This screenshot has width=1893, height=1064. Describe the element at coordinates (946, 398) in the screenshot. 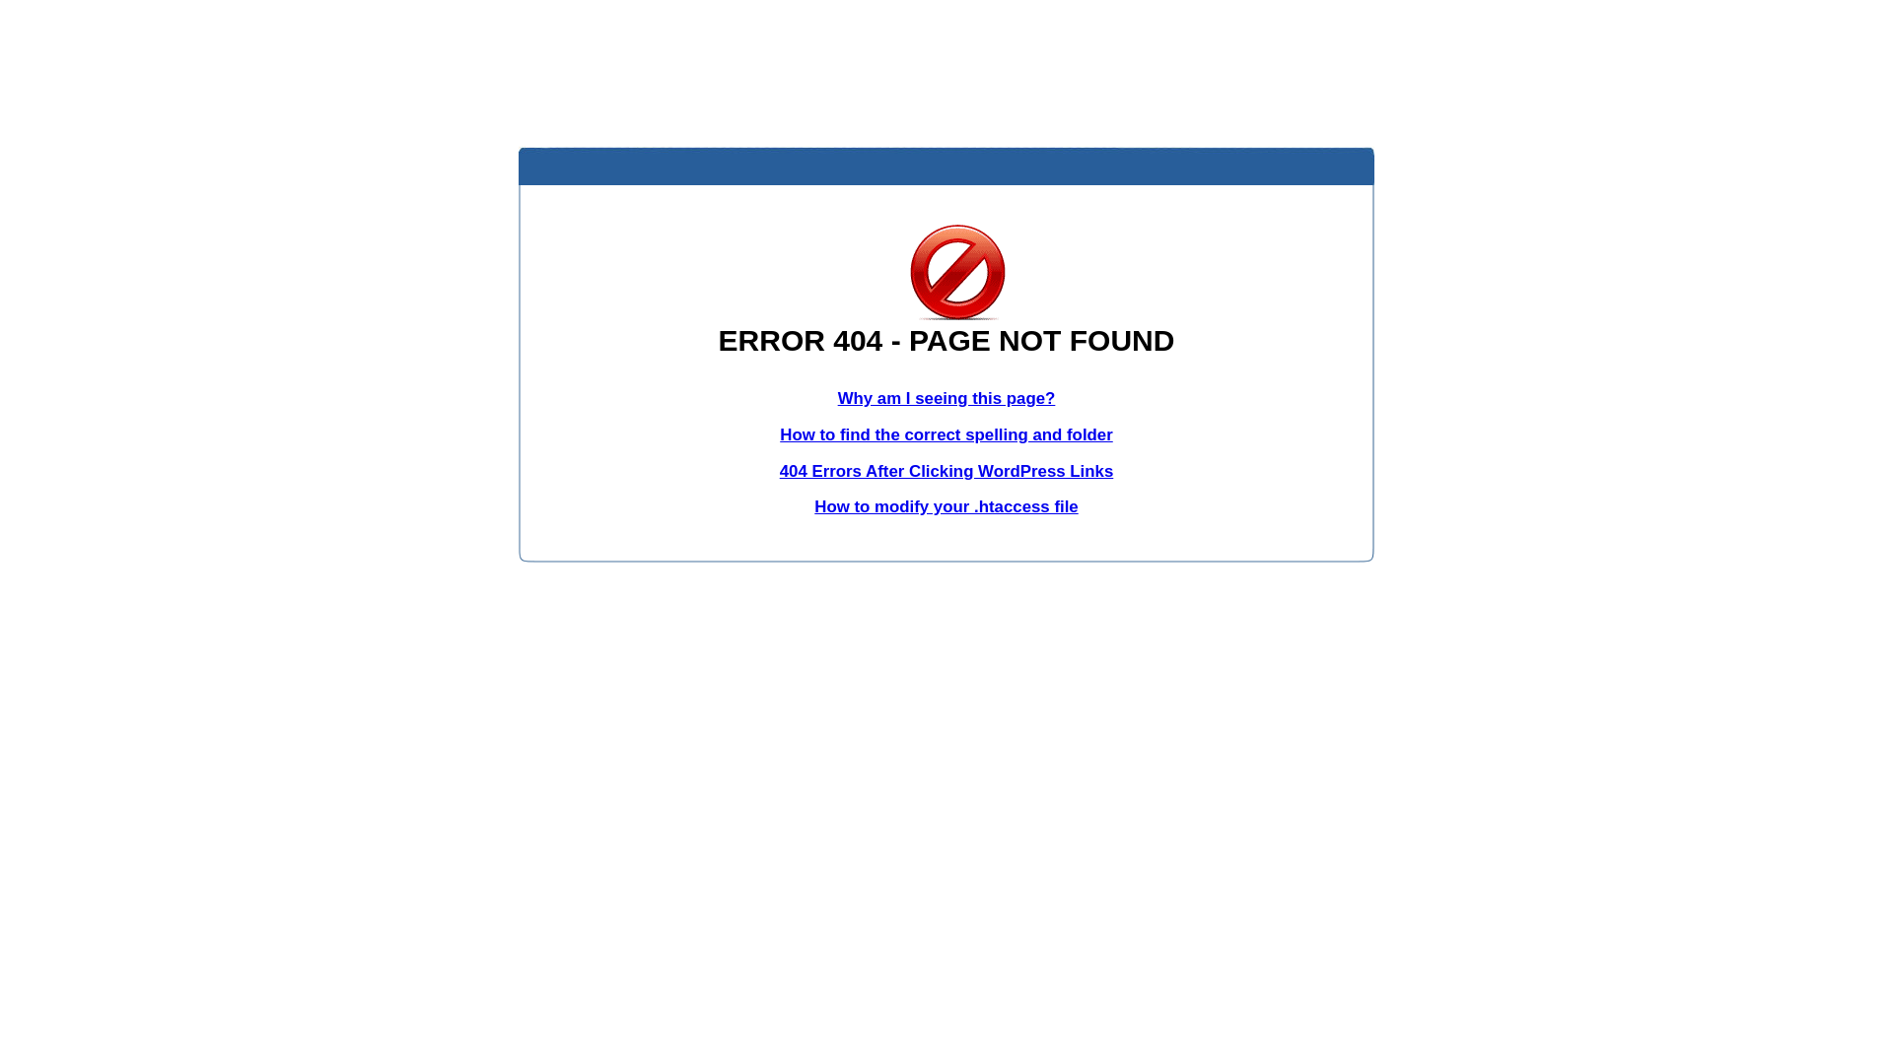

I see `Why am I seeing this page?` at that location.